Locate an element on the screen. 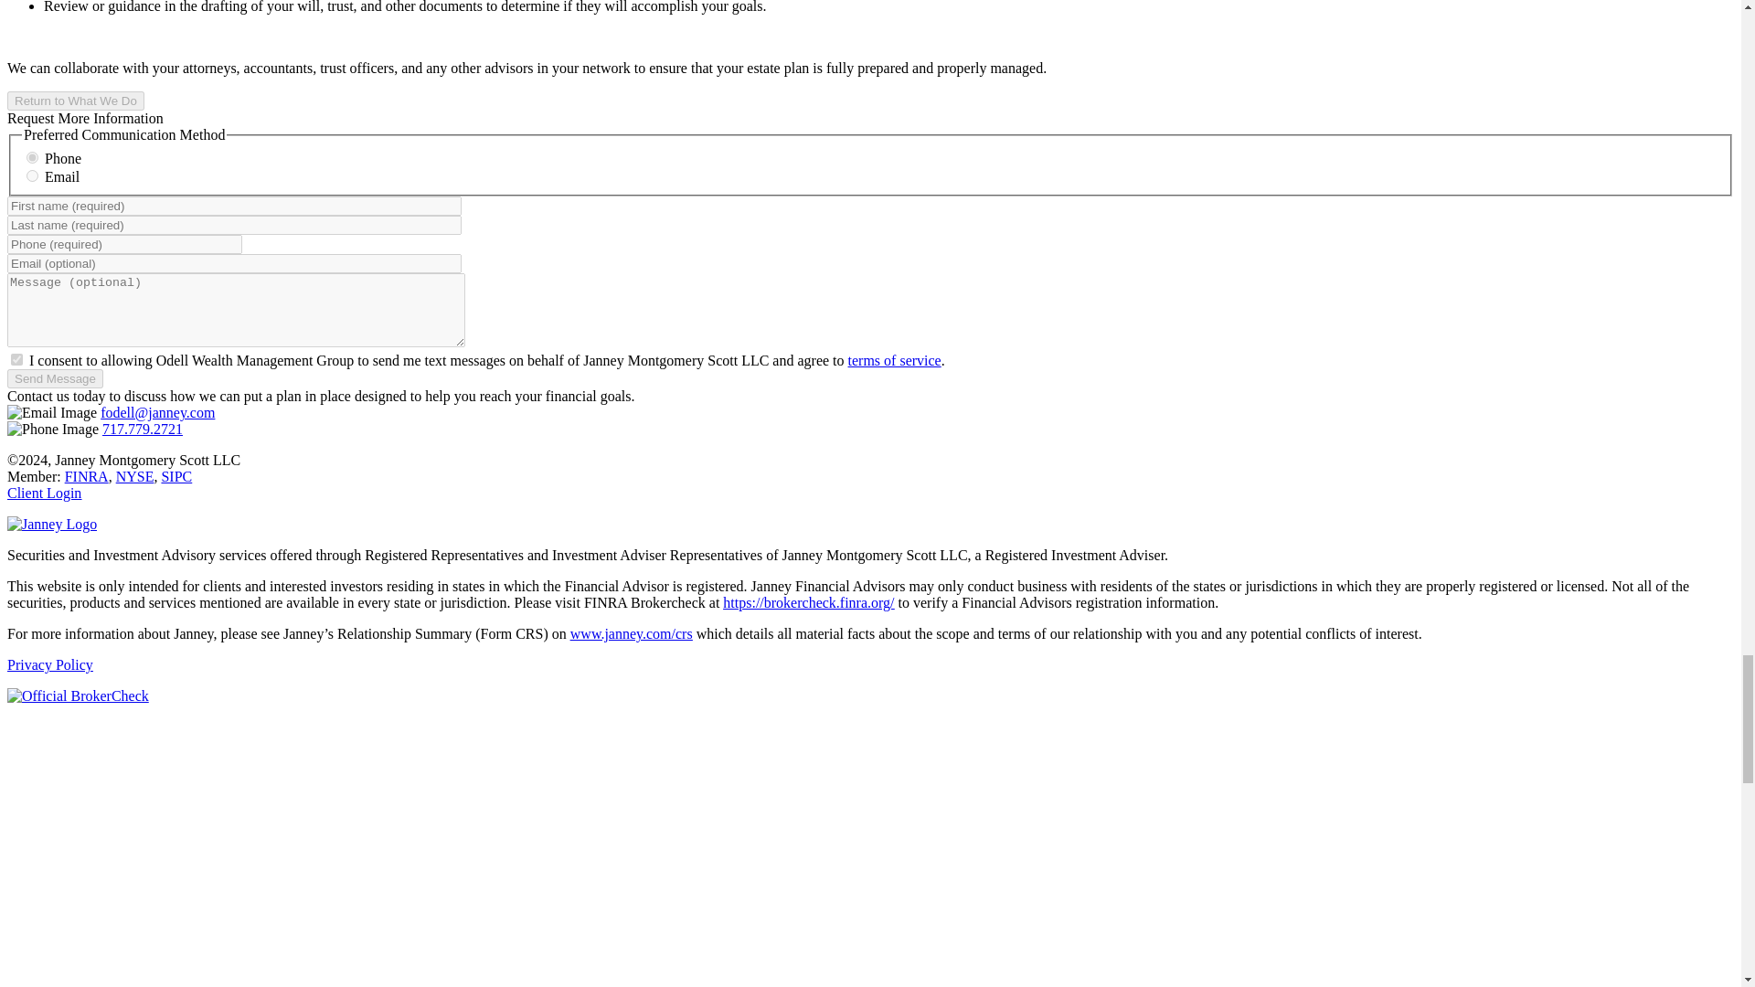 The width and height of the screenshot is (1755, 987). Return to What We Do is located at coordinates (75, 101).